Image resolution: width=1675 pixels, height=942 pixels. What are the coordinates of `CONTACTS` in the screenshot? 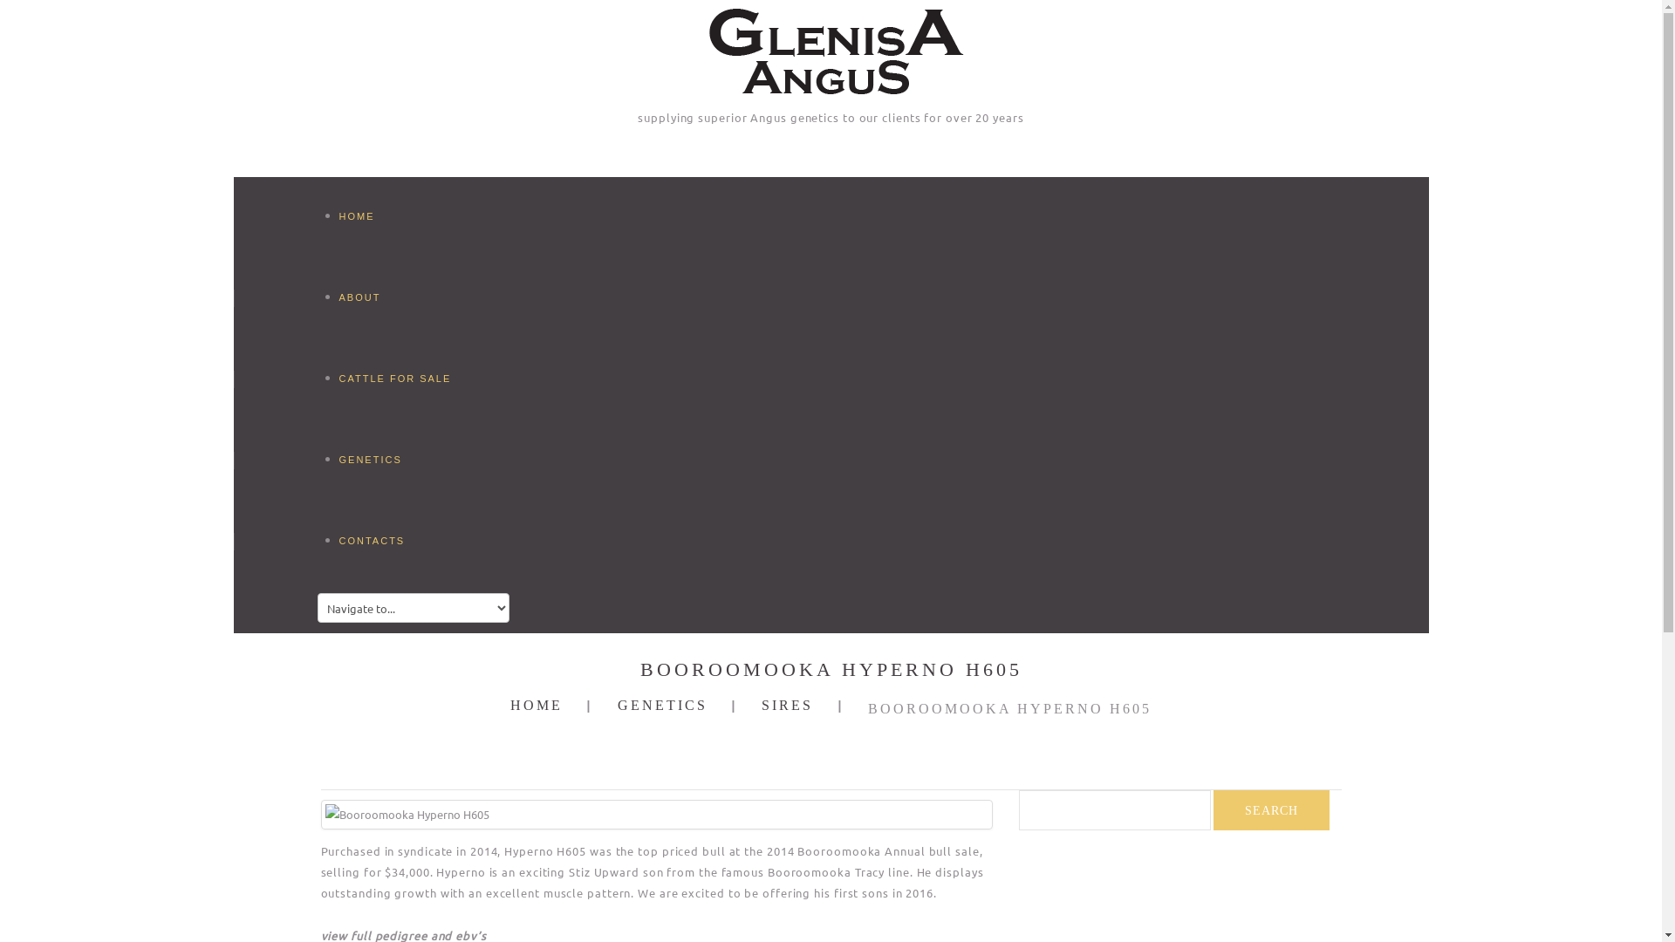 It's located at (424, 539).